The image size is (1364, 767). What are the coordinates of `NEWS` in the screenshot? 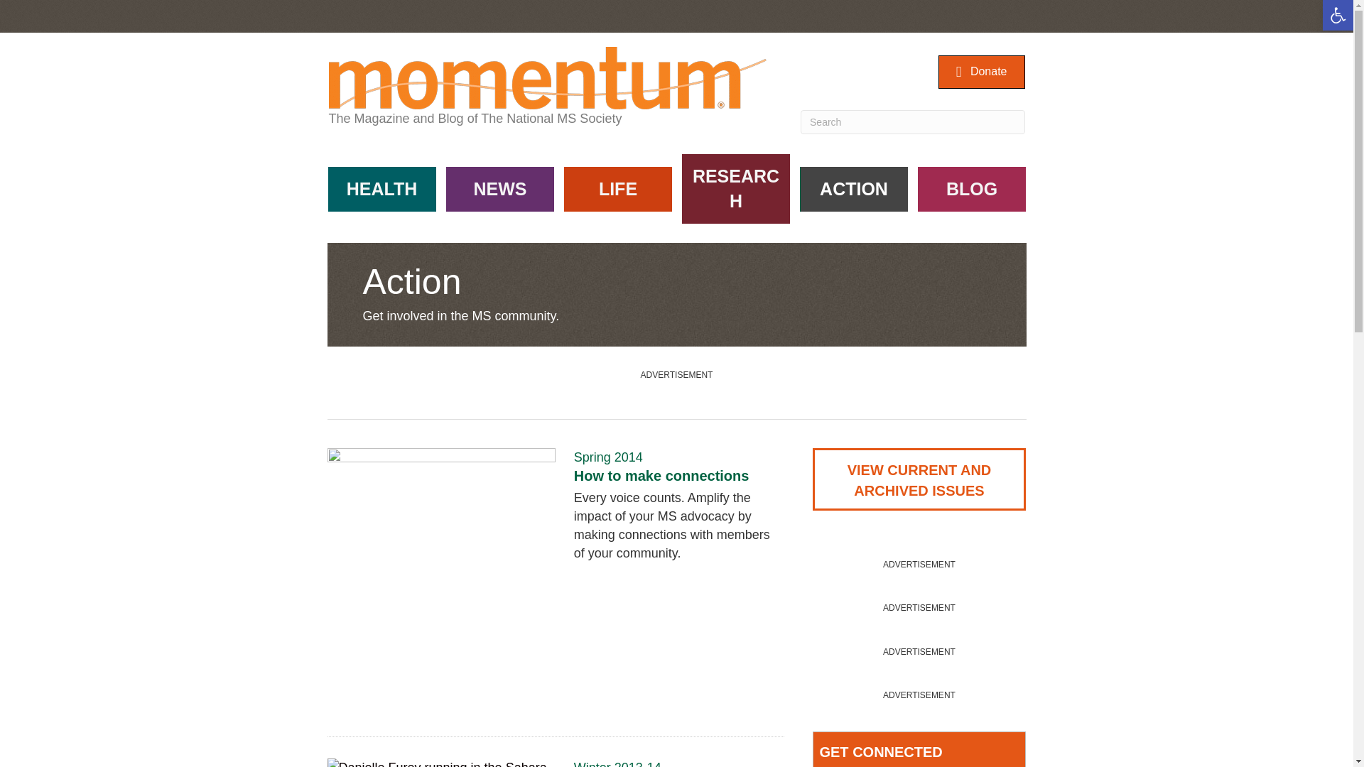 It's located at (499, 189).